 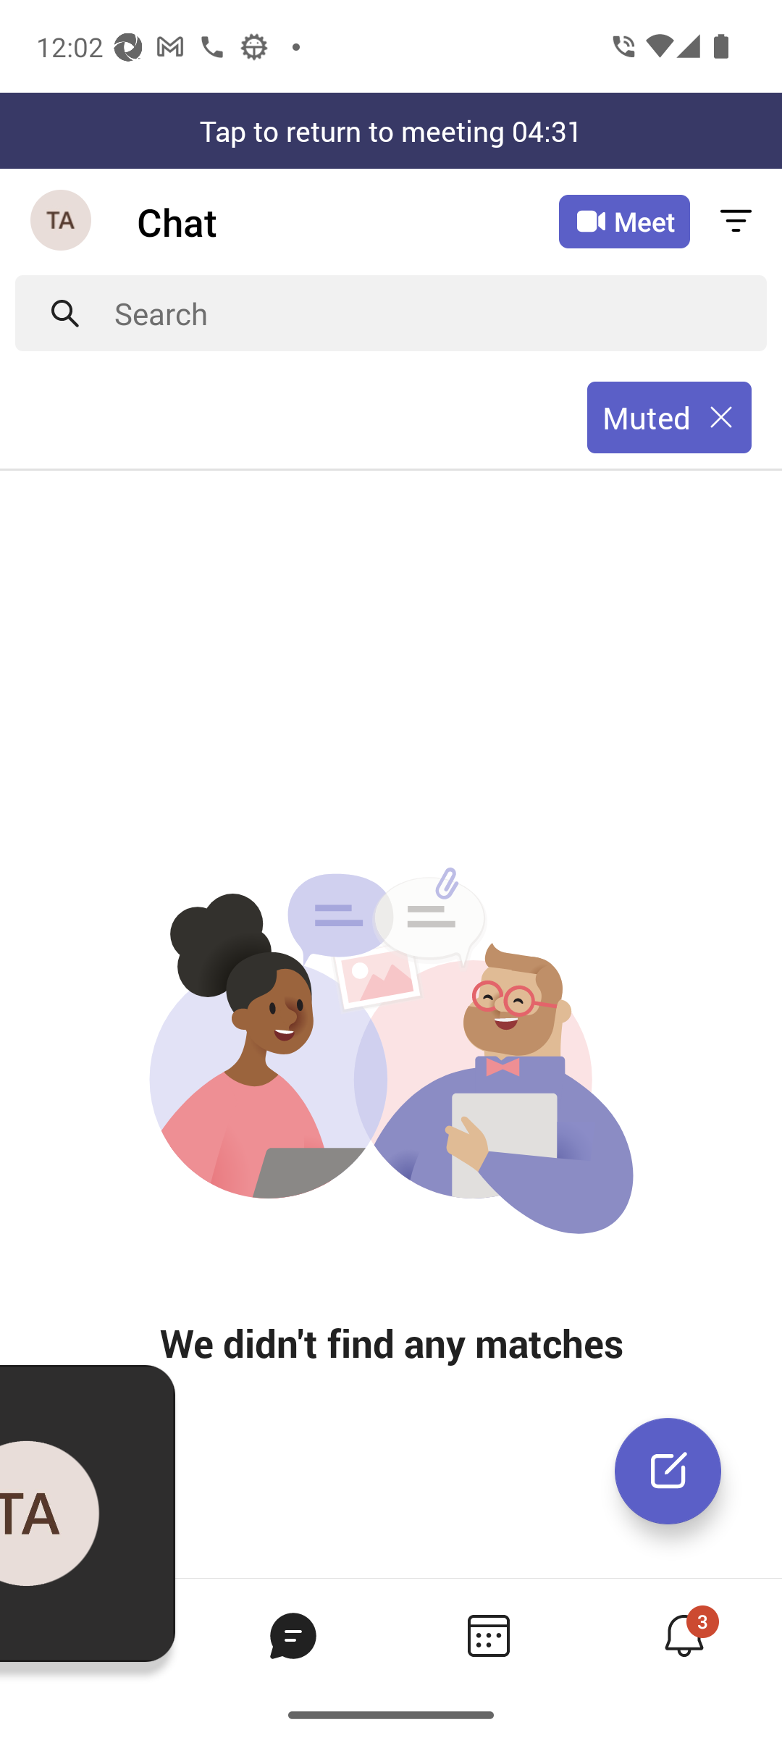 I want to click on Search, so click(x=440, y=313).